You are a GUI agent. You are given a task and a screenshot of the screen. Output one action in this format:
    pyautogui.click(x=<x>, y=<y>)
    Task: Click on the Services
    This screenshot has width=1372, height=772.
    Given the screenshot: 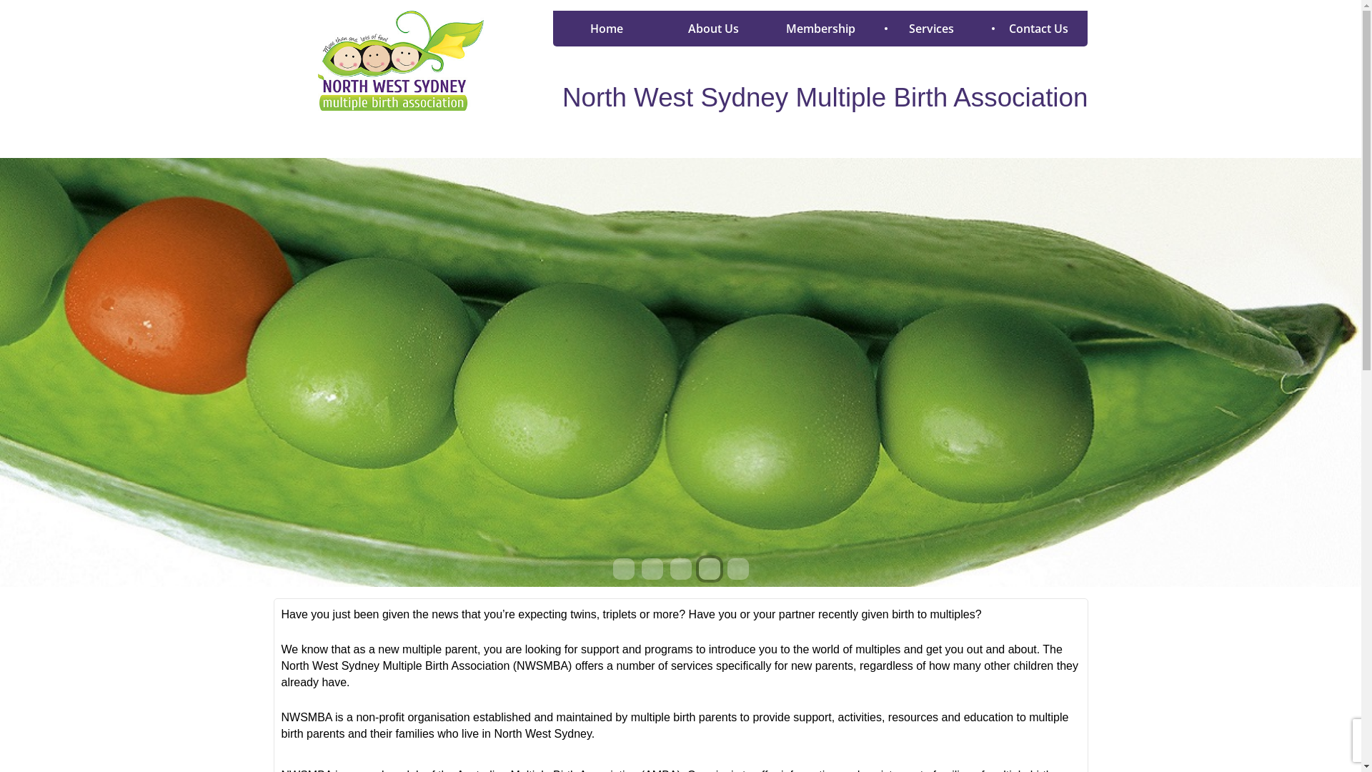 What is the action you would take?
    pyautogui.click(x=928, y=29)
    